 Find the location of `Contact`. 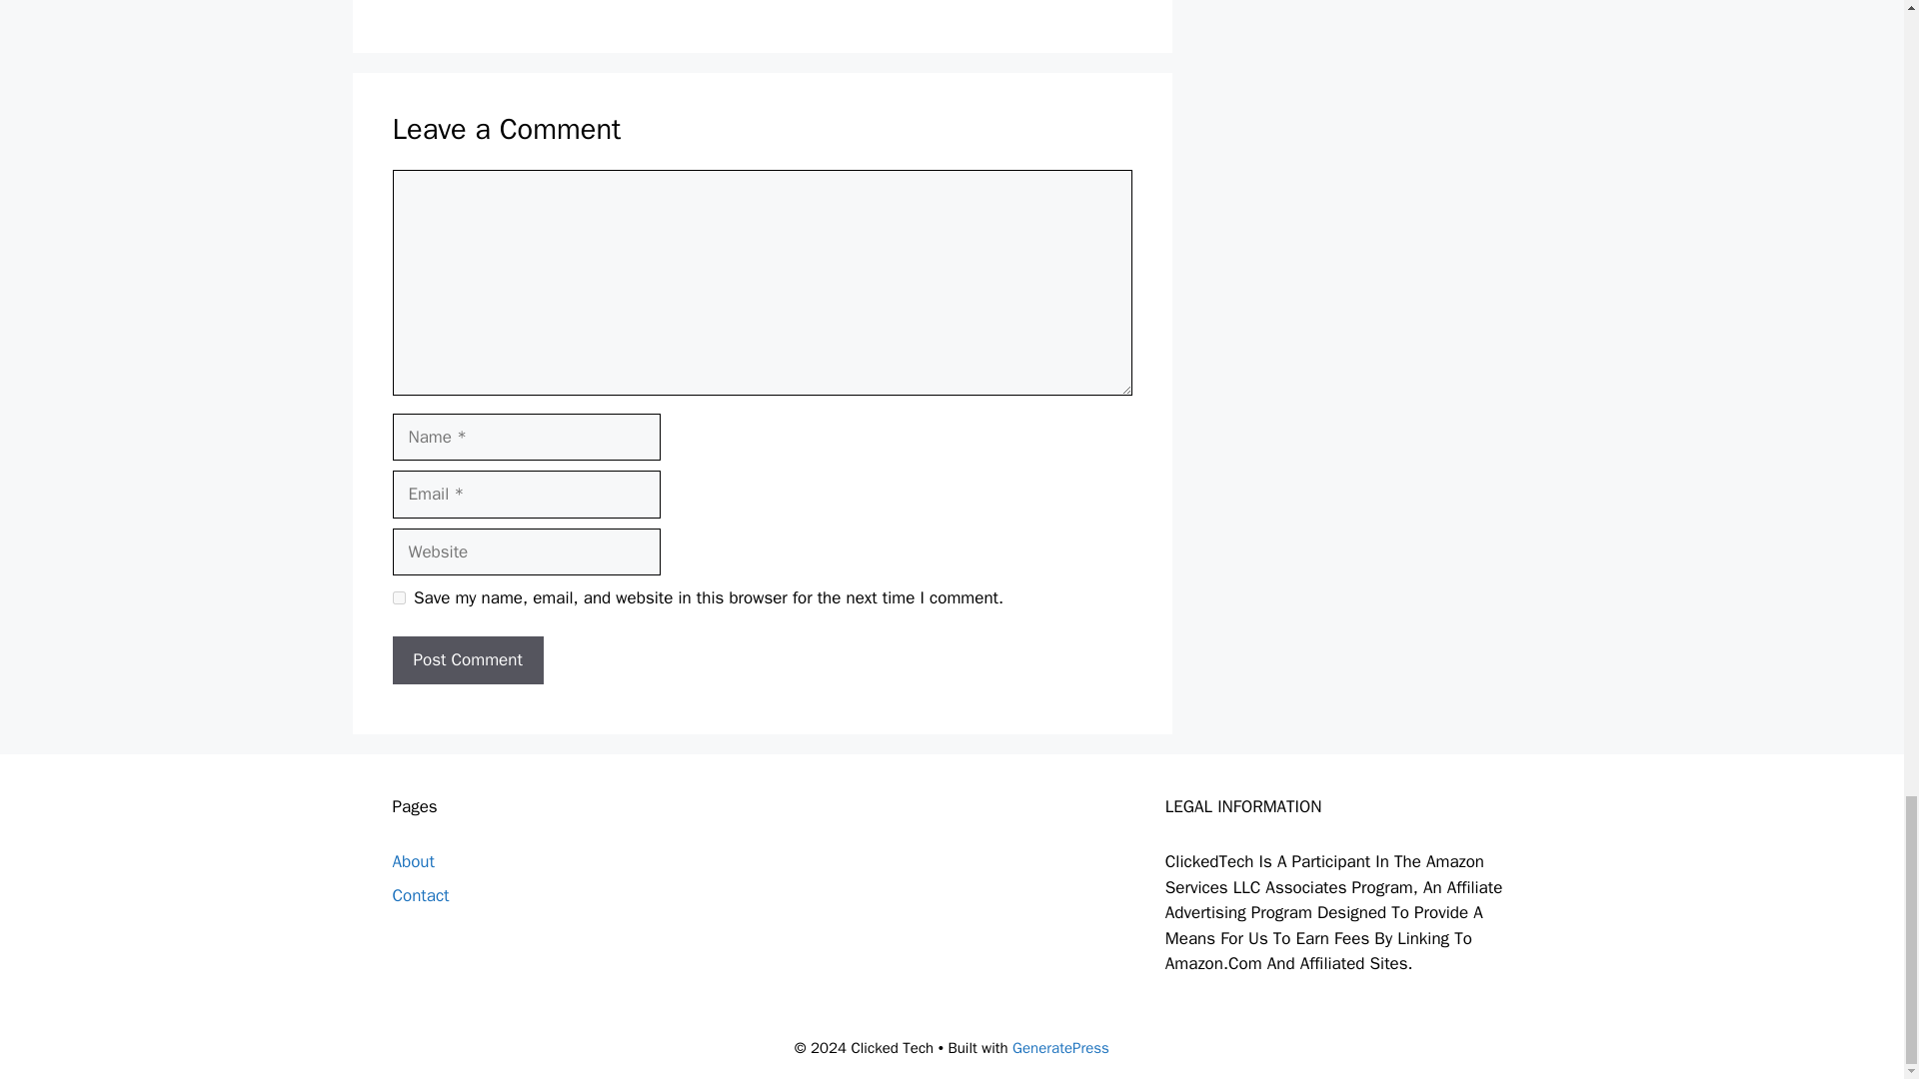

Contact is located at coordinates (420, 895).